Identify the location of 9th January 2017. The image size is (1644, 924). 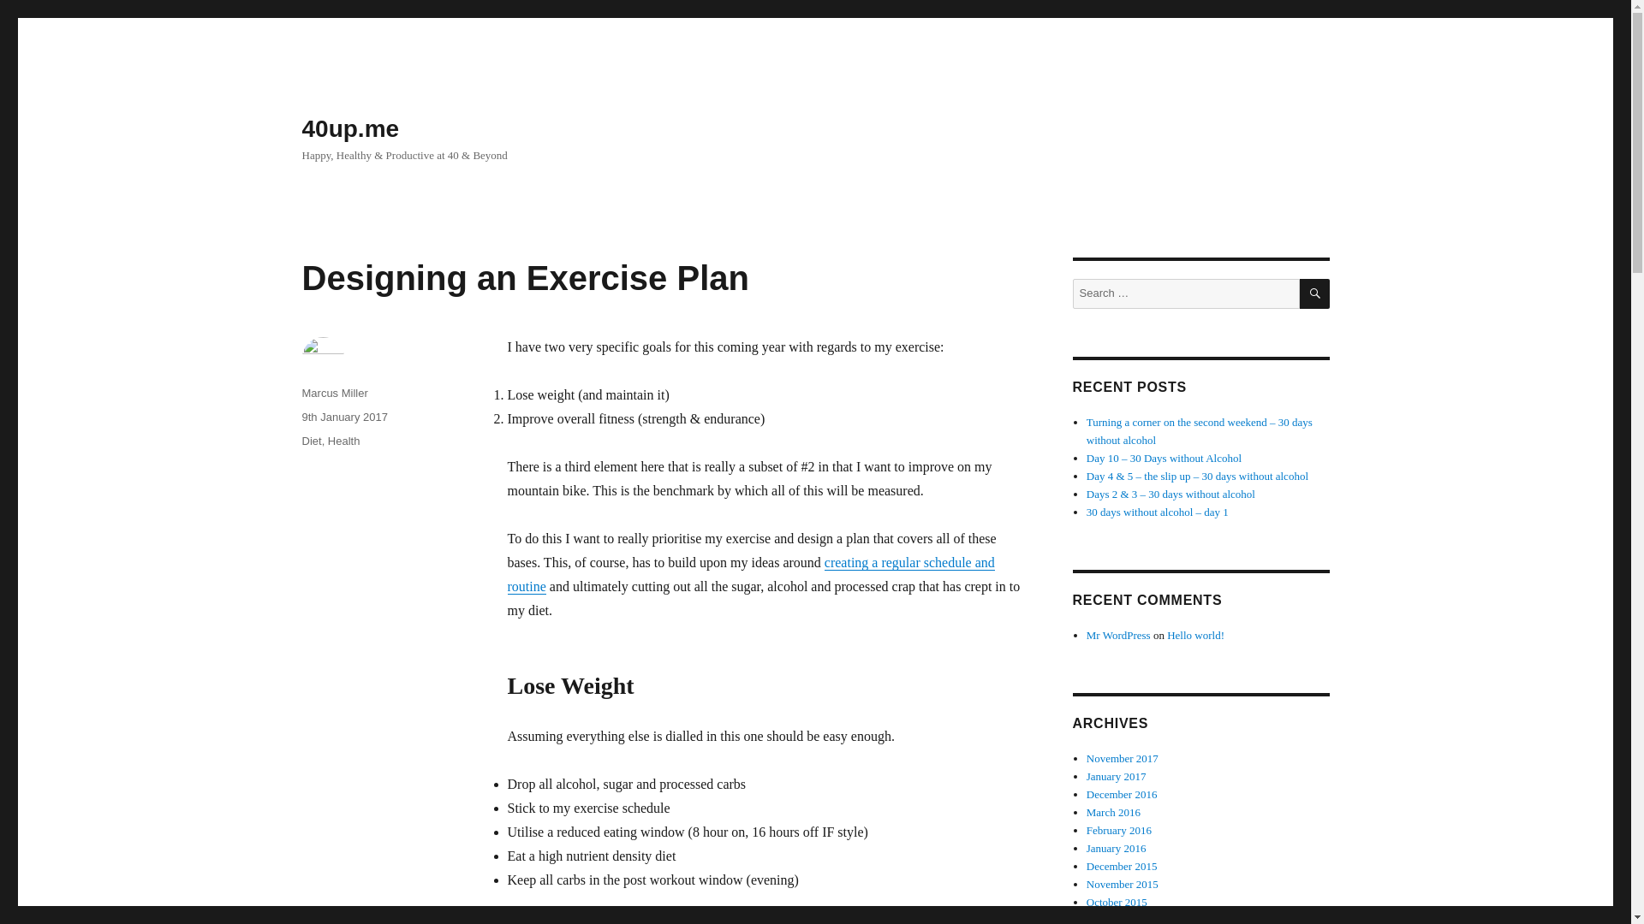
(343, 416).